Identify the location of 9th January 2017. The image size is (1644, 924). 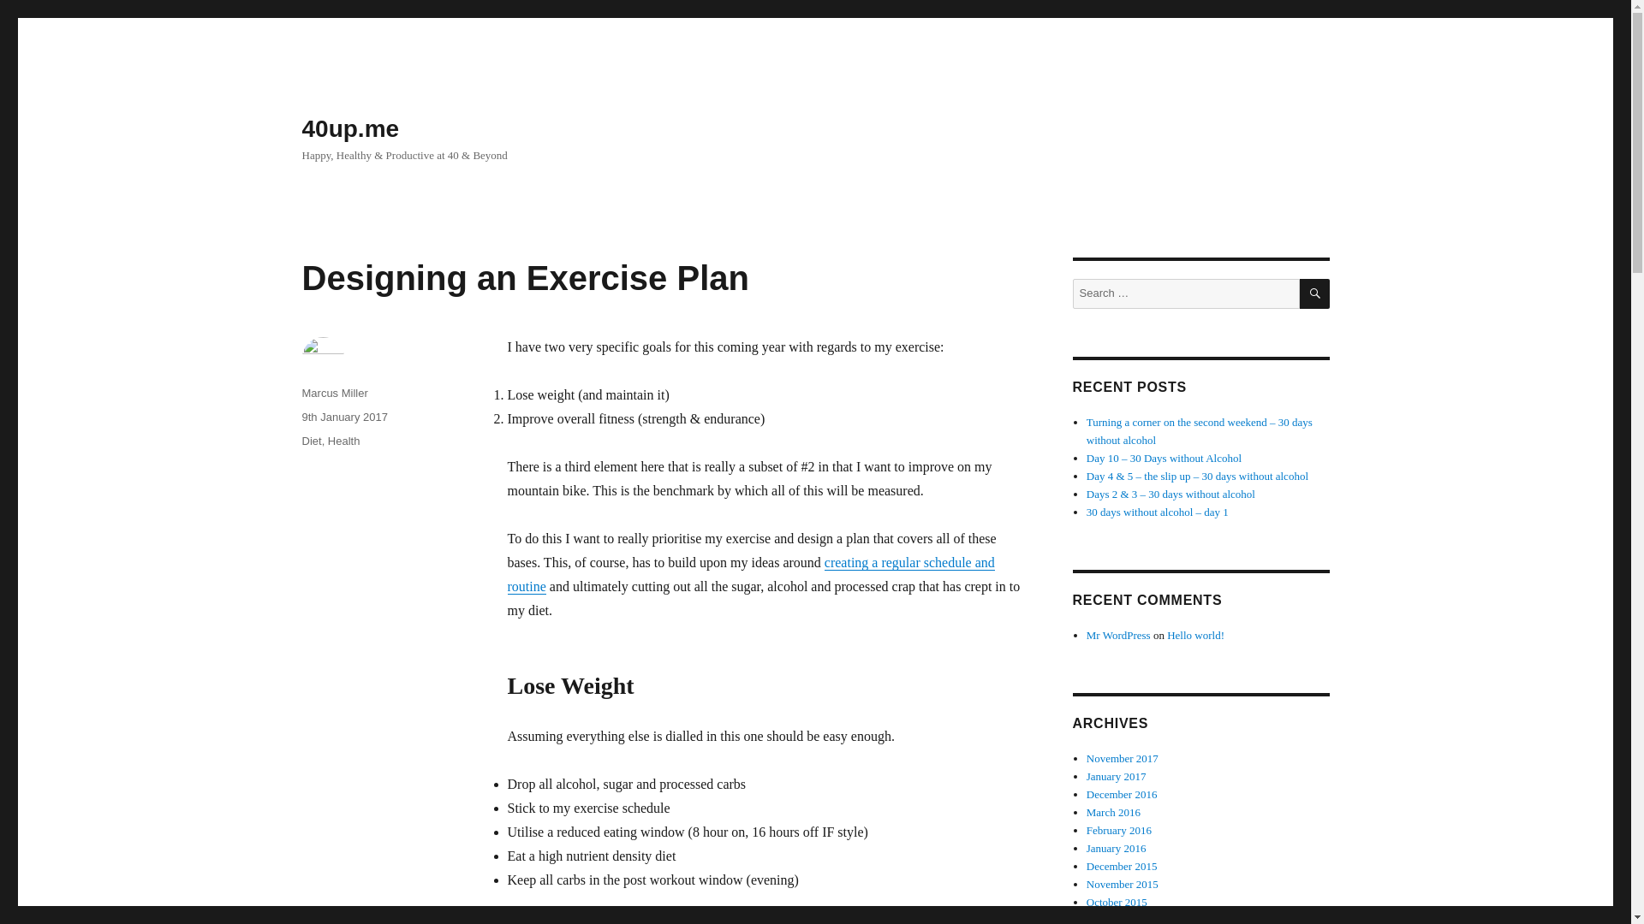
(343, 416).